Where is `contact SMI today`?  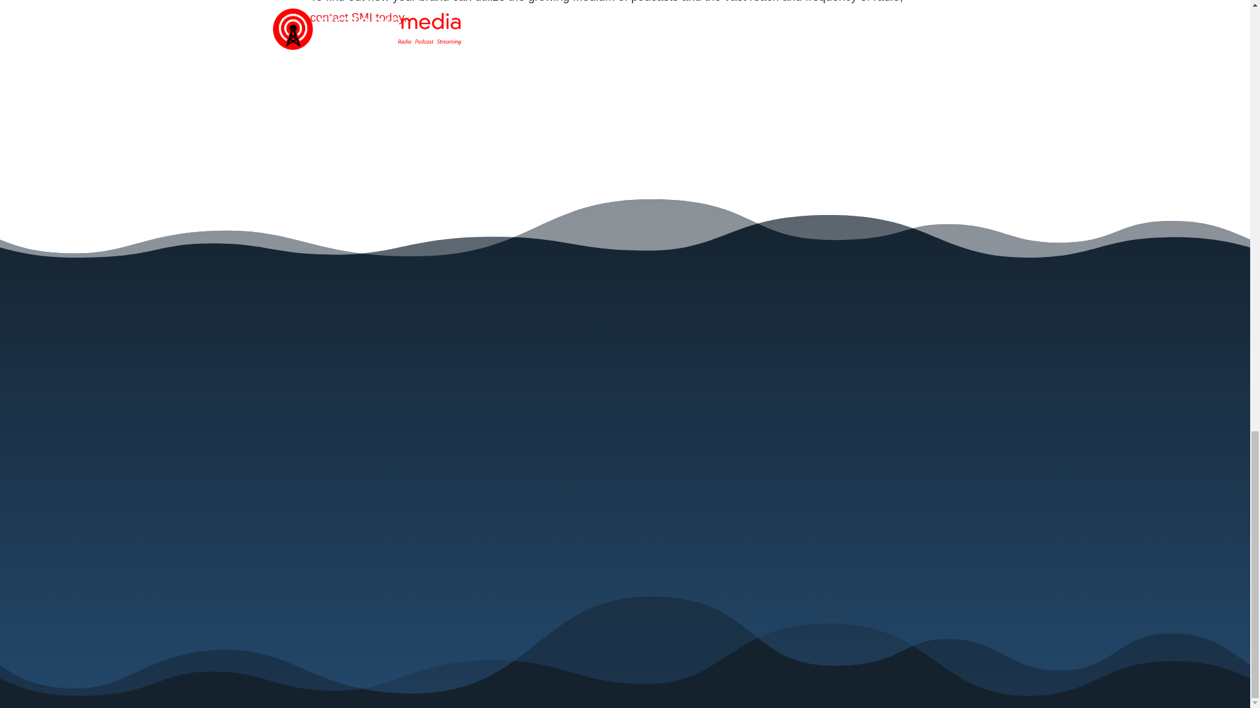
contact SMI today is located at coordinates (356, 17).